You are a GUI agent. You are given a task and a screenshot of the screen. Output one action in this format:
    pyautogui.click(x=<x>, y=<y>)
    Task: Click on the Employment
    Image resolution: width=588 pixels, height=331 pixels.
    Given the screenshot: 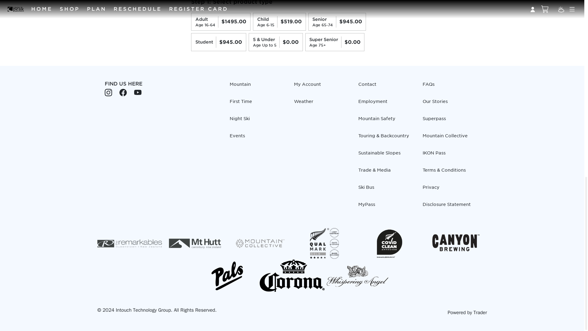 What is the action you would take?
    pyautogui.click(x=386, y=104)
    